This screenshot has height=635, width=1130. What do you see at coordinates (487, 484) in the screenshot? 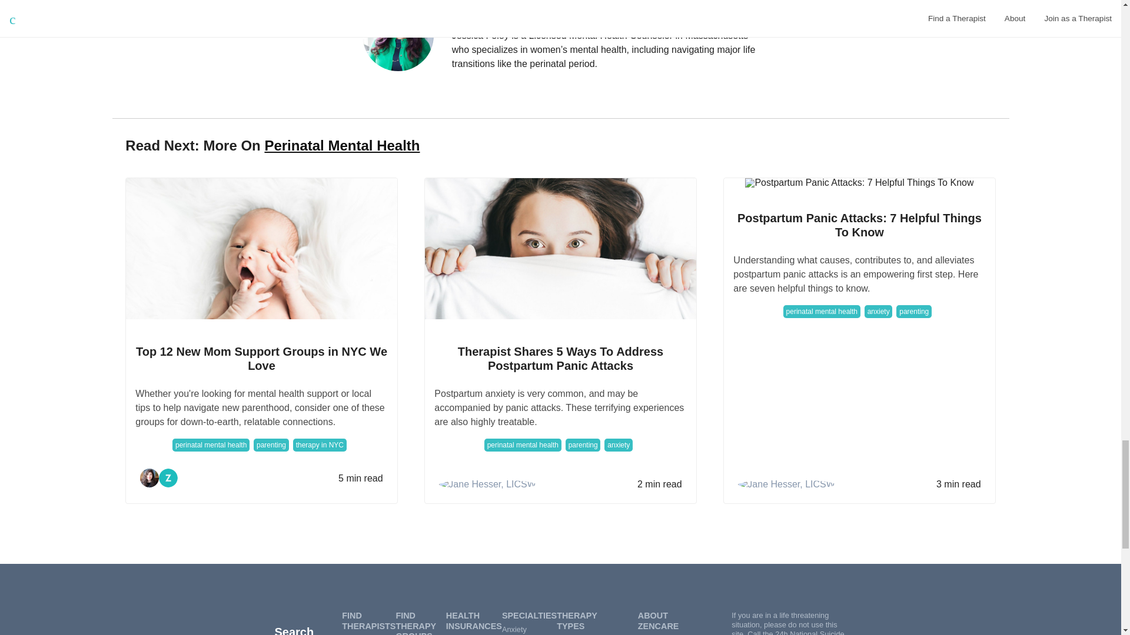
I see `Jane Hesser, LICSW` at bounding box center [487, 484].